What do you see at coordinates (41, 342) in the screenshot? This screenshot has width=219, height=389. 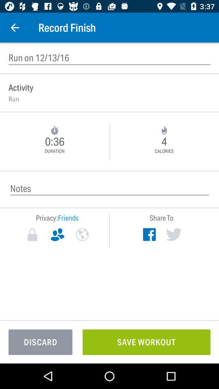 I see `swipe until the discard icon` at bounding box center [41, 342].